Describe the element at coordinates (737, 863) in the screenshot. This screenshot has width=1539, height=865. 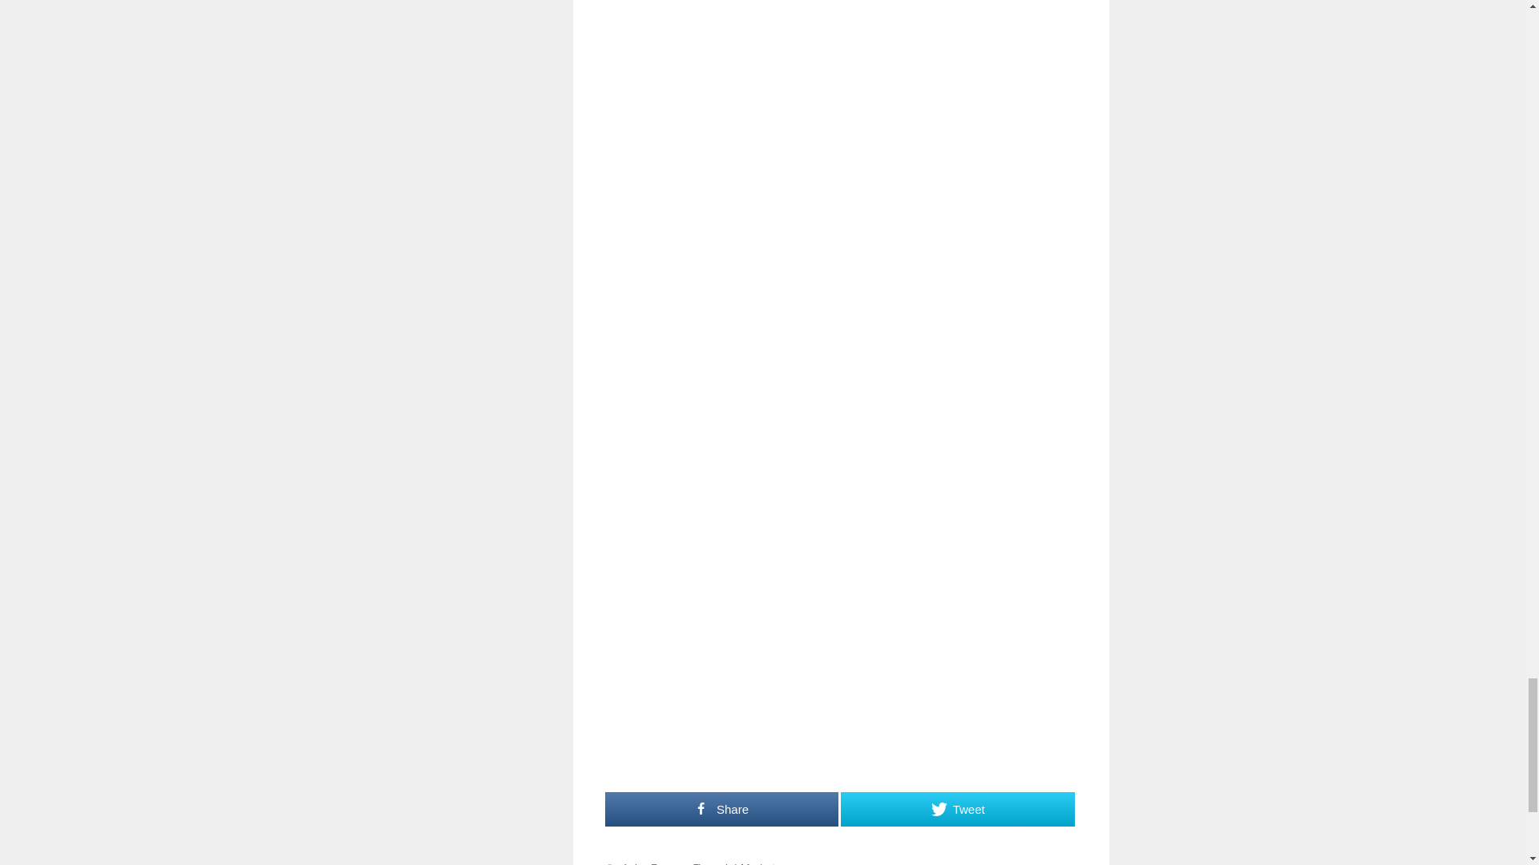
I see `Financial Markets` at that location.